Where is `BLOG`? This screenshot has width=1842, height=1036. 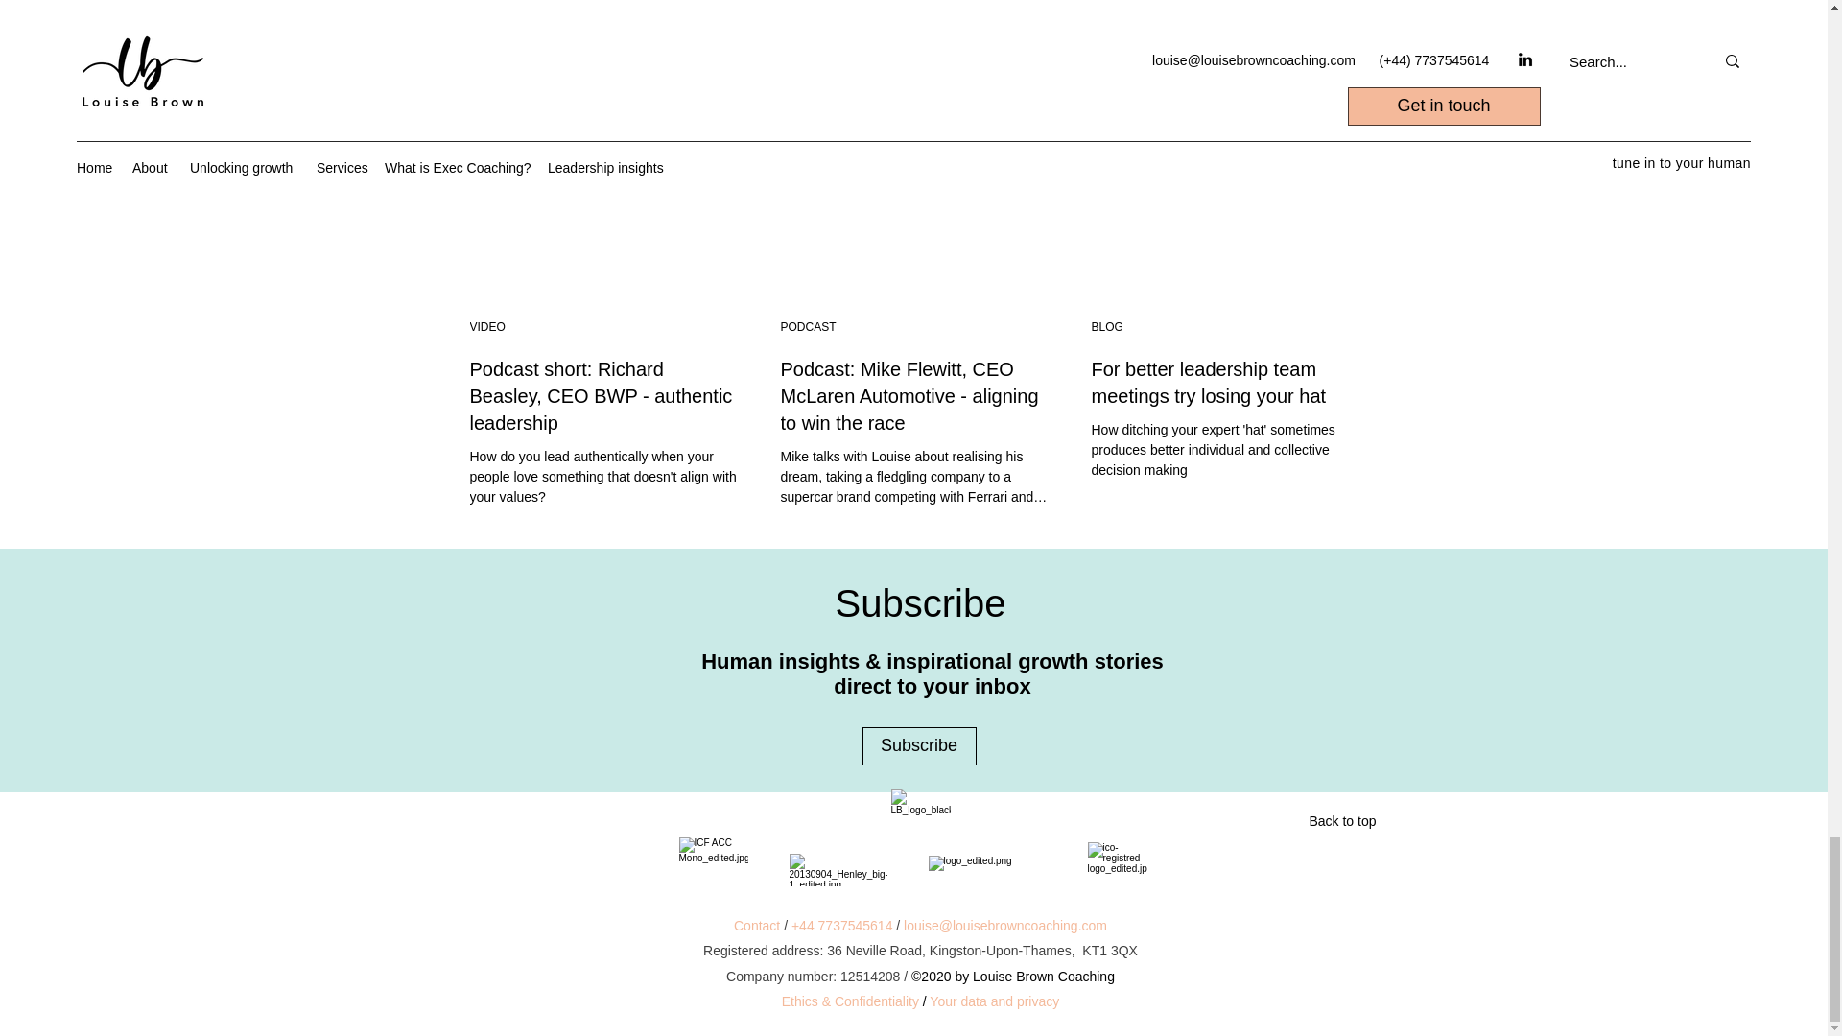
BLOG is located at coordinates (1107, 326).